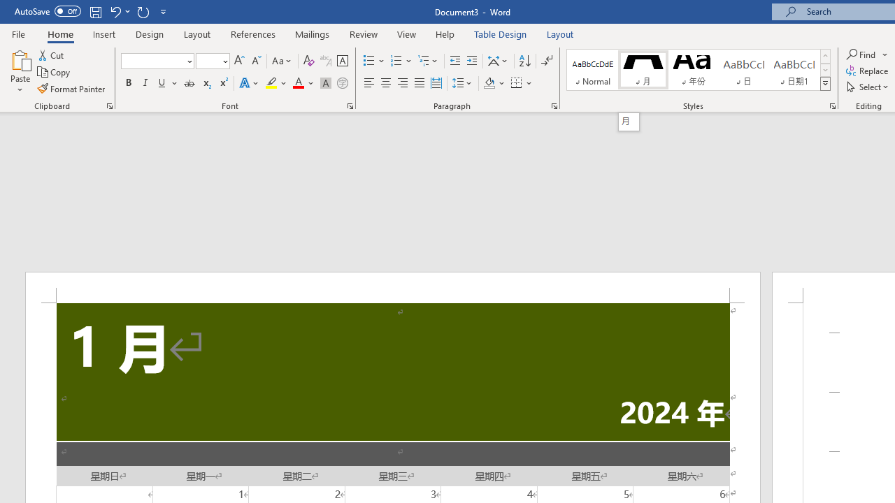  I want to click on Text Highlight Color Yellow, so click(271, 84).